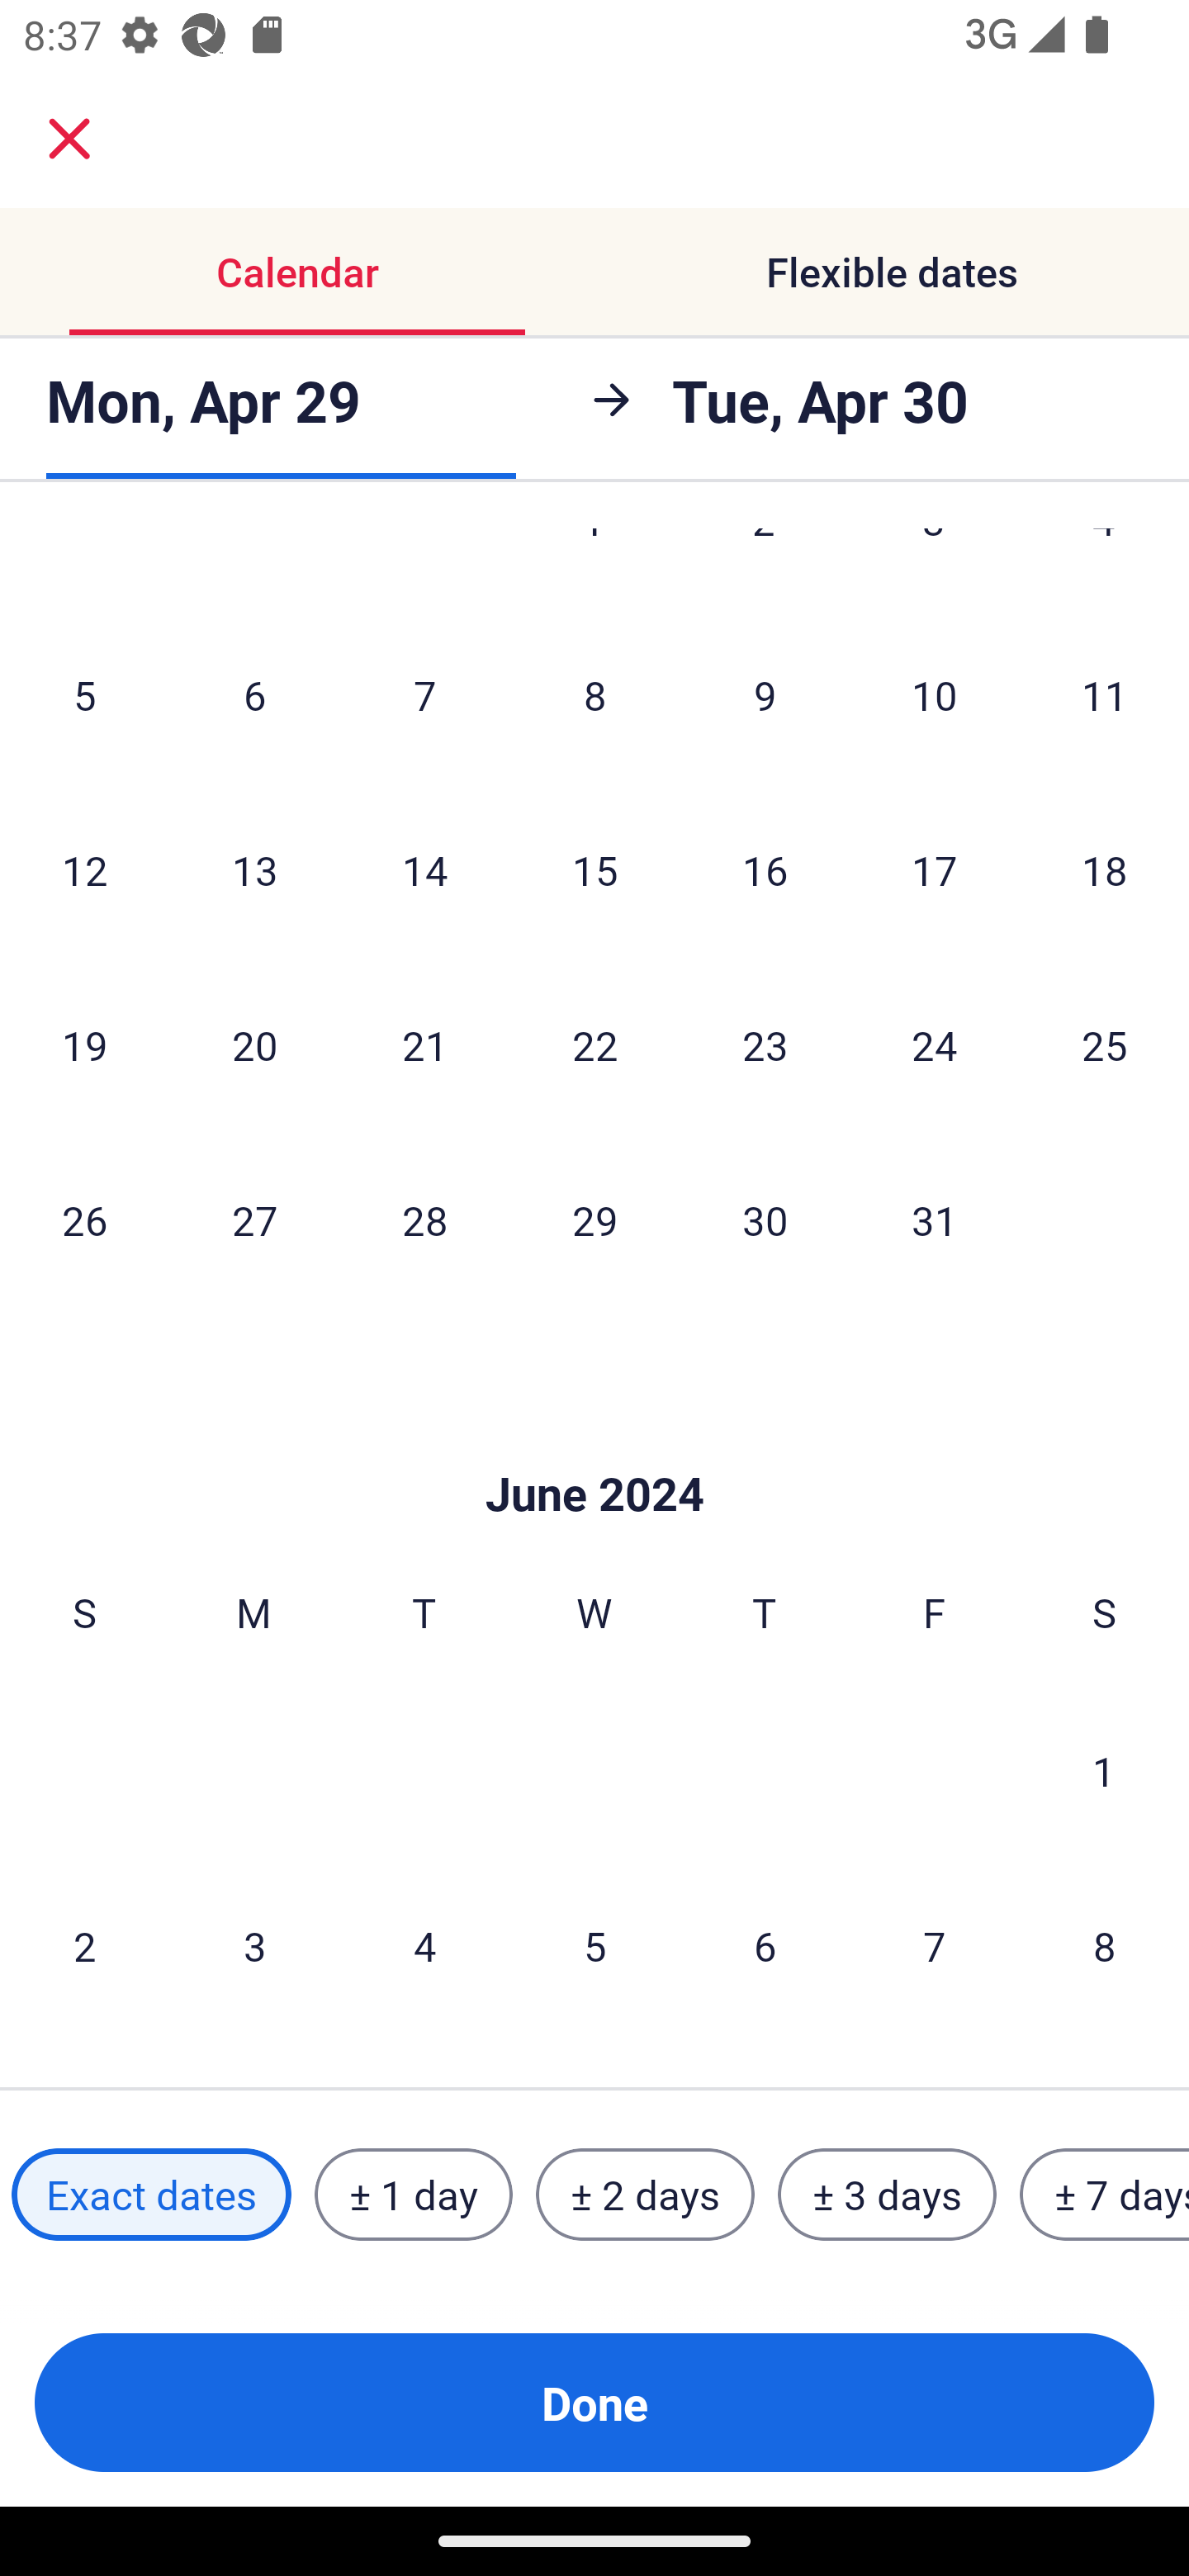  Describe the element at coordinates (594, 870) in the screenshot. I see `15 Wednesday, May 15, 2024` at that location.